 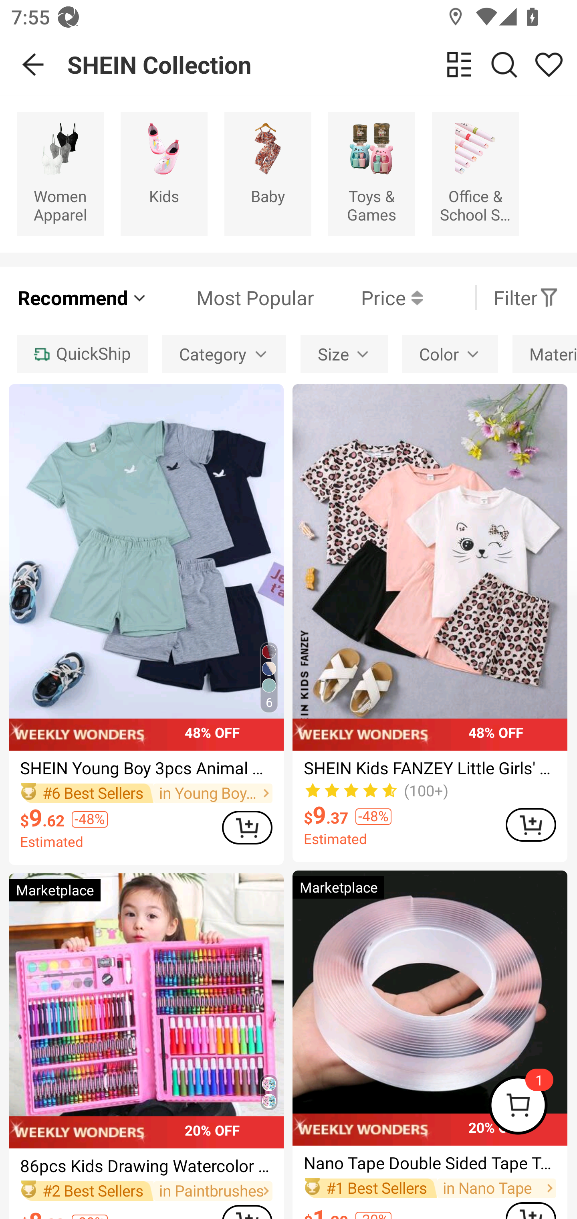 What do you see at coordinates (224, 354) in the screenshot?
I see `Category` at bounding box center [224, 354].